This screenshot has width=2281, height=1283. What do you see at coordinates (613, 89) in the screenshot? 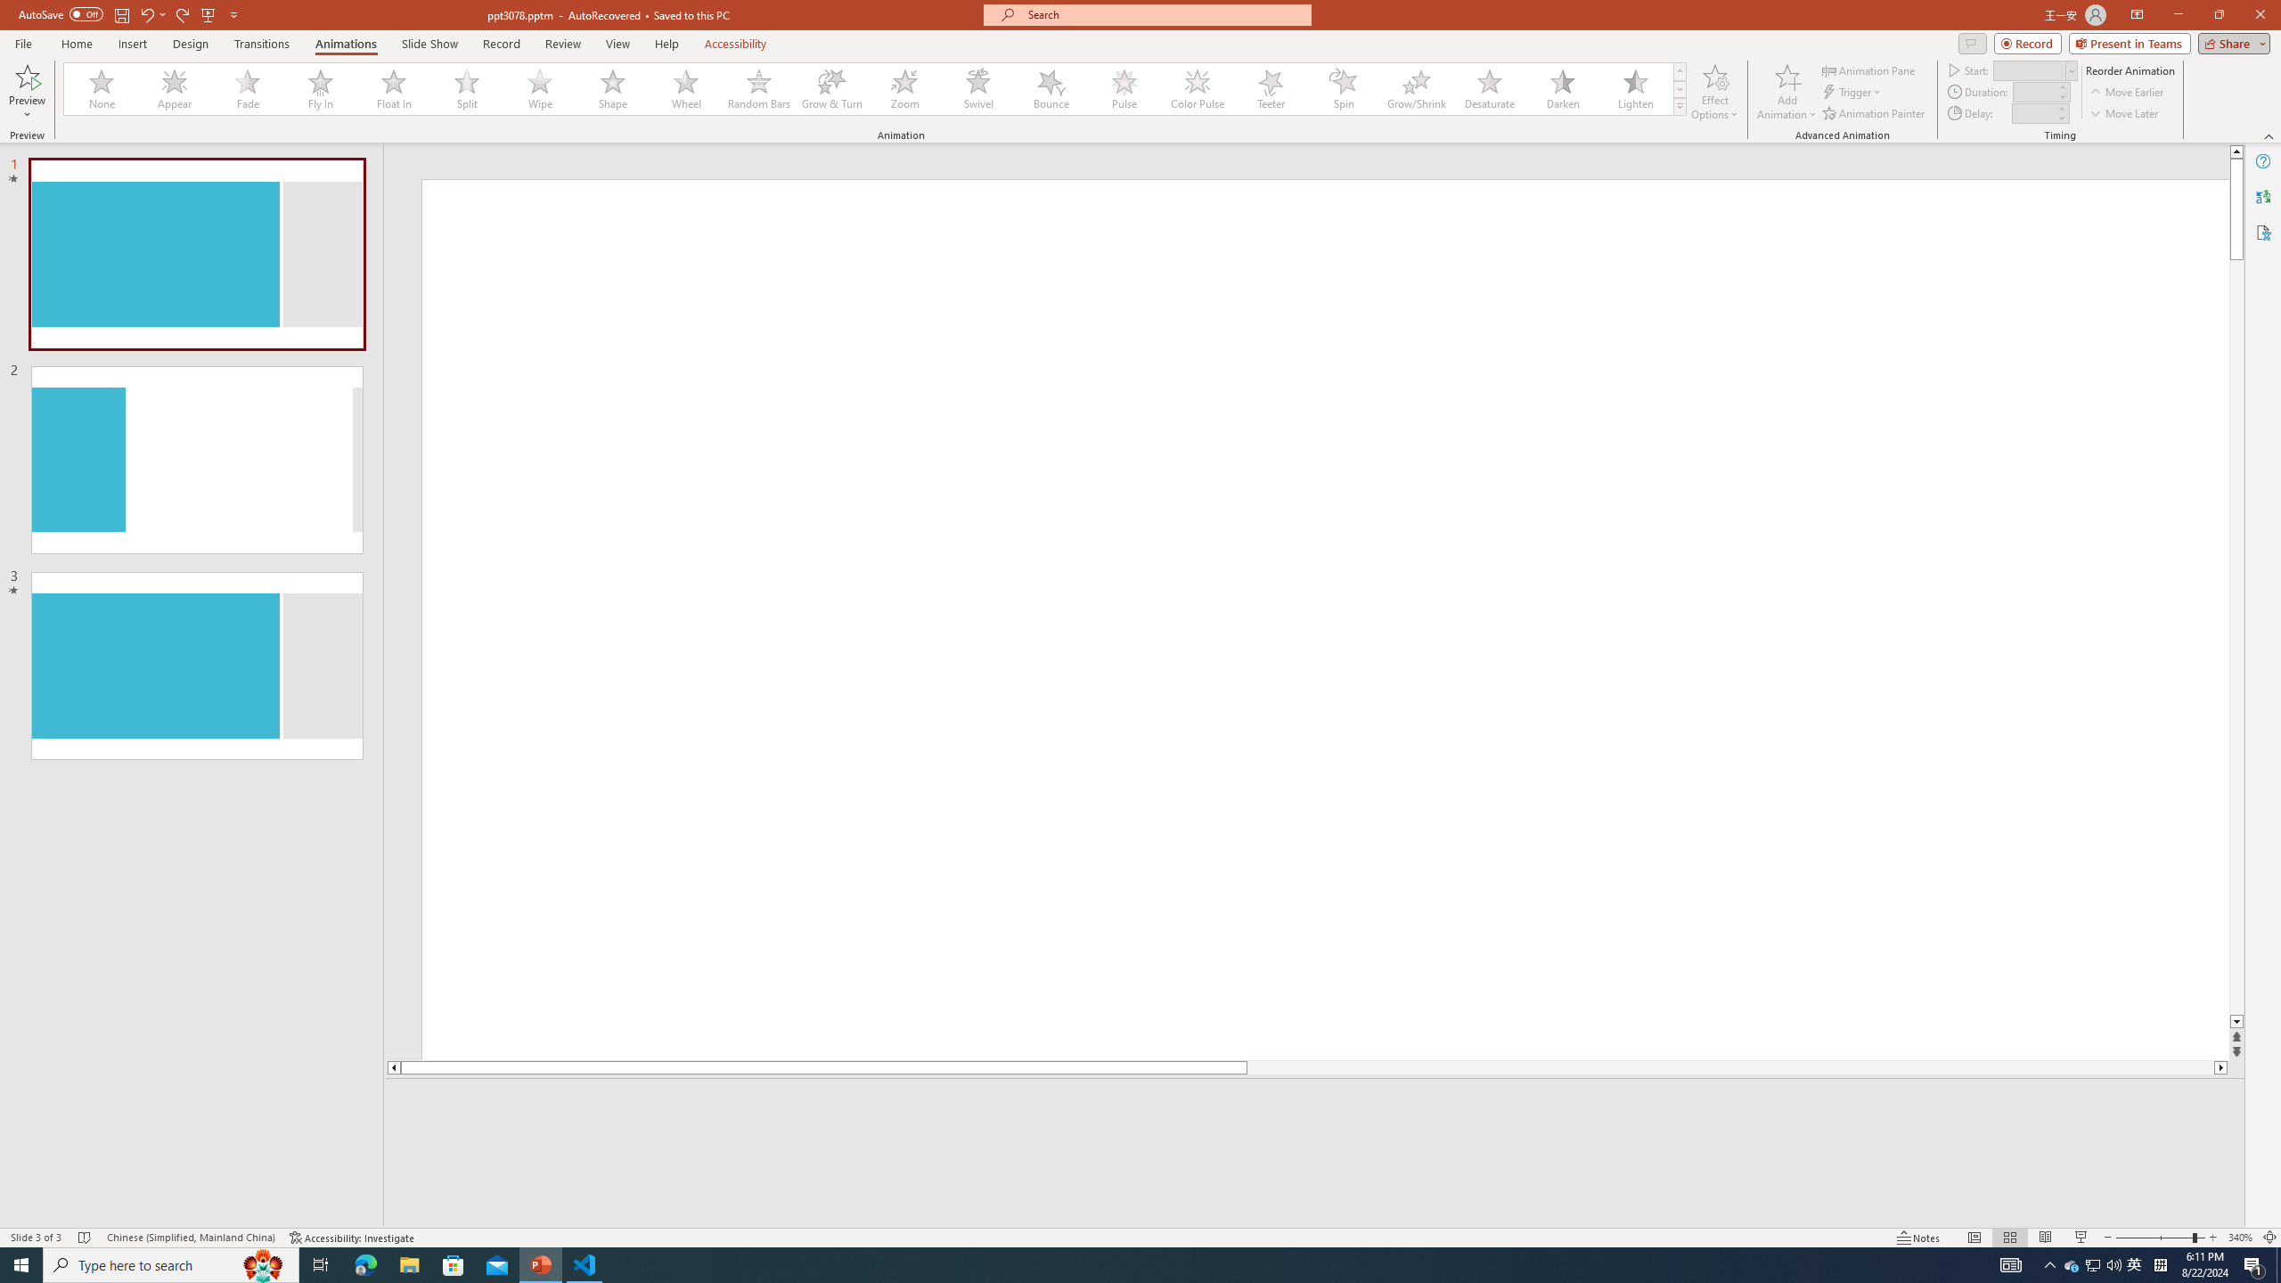
I see `Shape` at bounding box center [613, 89].